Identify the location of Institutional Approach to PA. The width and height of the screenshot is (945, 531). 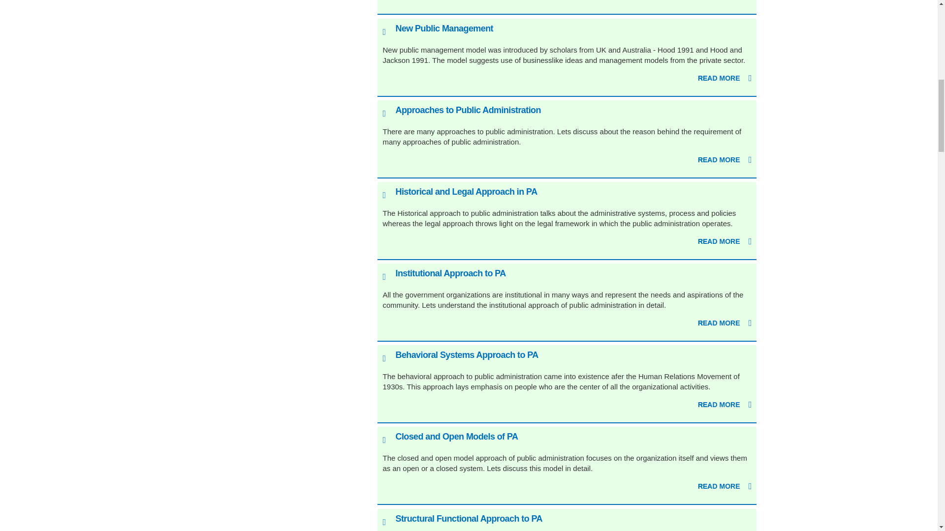
(450, 273).